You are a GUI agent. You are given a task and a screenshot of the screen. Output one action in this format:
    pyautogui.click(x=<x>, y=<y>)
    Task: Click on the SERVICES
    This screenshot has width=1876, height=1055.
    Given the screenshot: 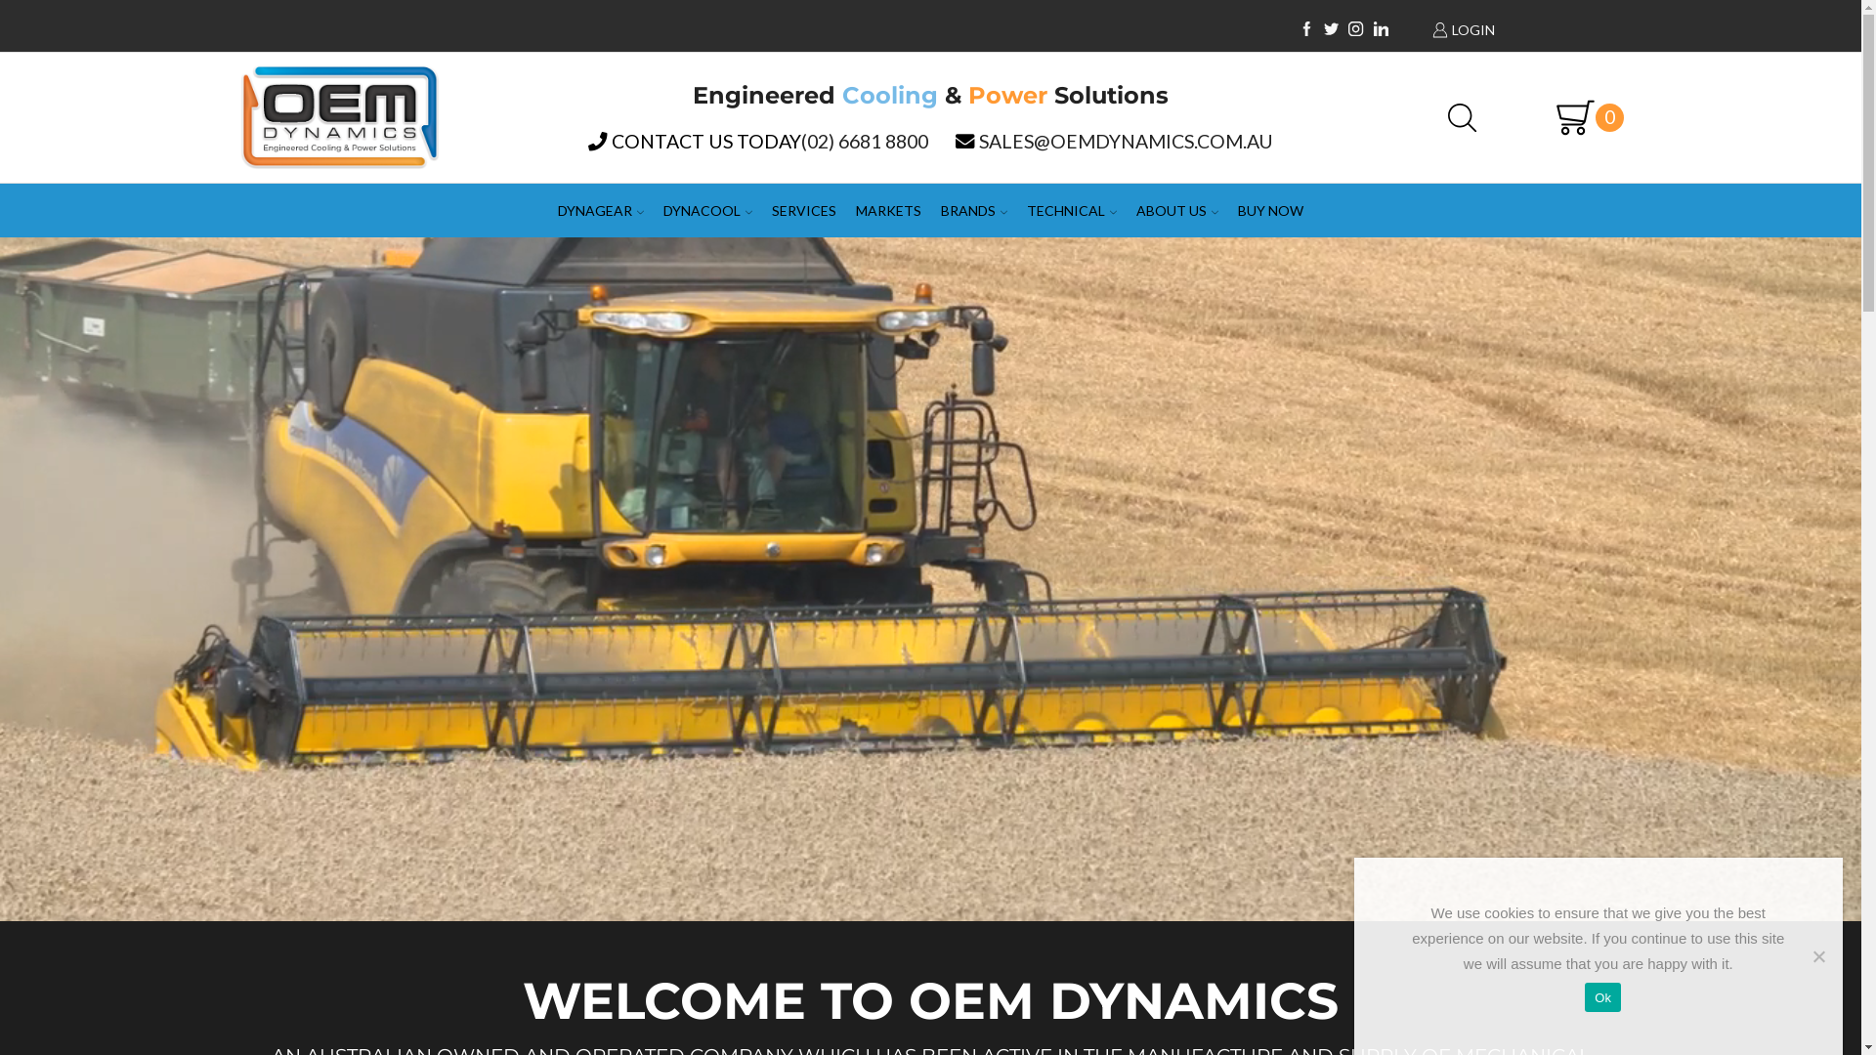 What is the action you would take?
    pyautogui.click(x=804, y=211)
    